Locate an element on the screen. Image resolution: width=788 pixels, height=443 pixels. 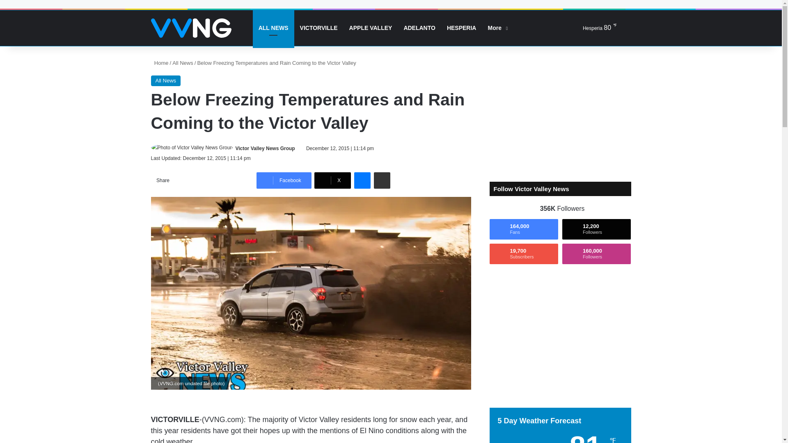
All News is located at coordinates (166, 80).